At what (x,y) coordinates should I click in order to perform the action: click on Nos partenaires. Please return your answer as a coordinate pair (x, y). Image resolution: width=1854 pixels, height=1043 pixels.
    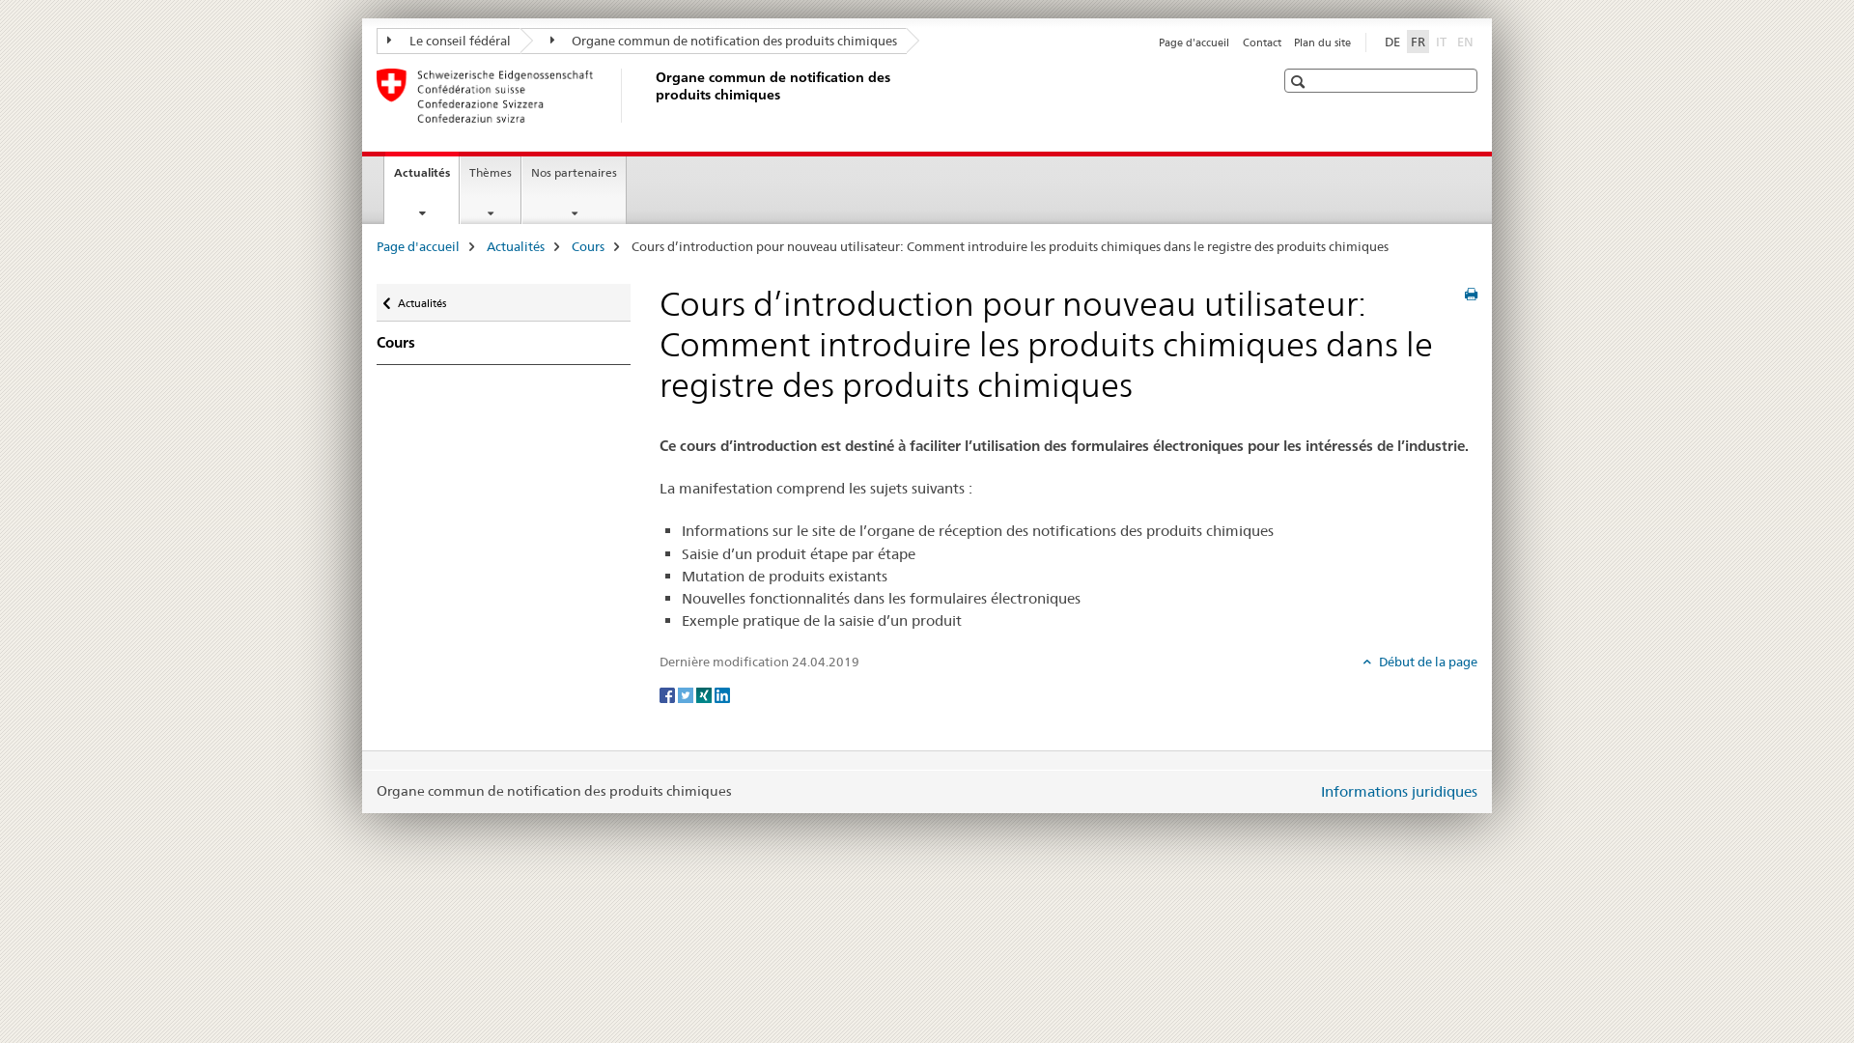
    Looking at the image, I should click on (574, 190).